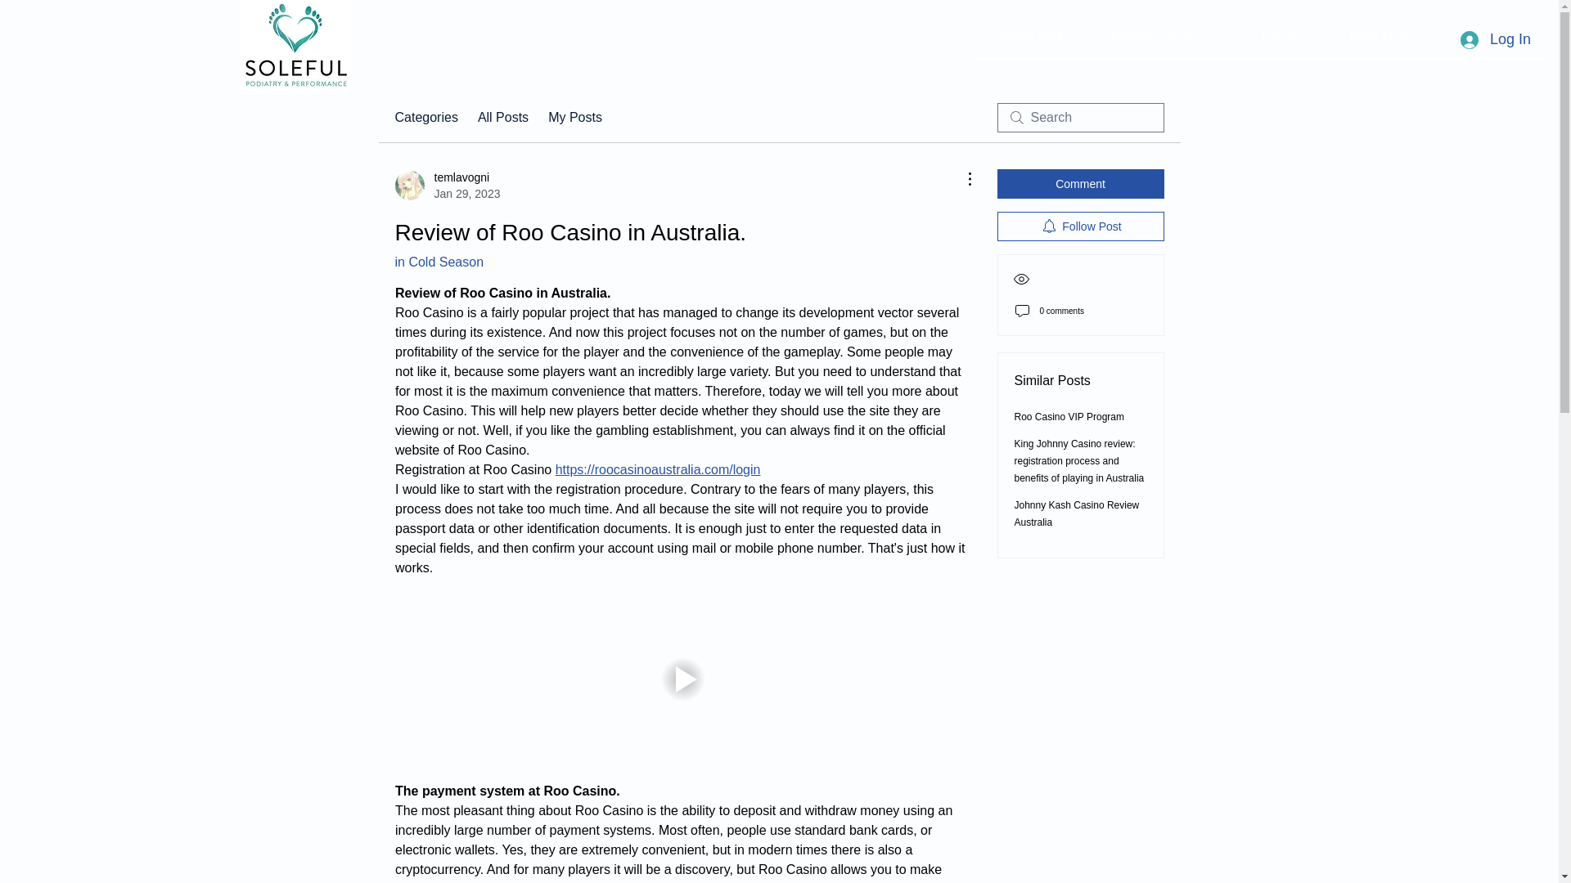 This screenshot has width=1571, height=883. Describe the element at coordinates (1160, 37) in the screenshot. I see `Podiatry Services` at that location.